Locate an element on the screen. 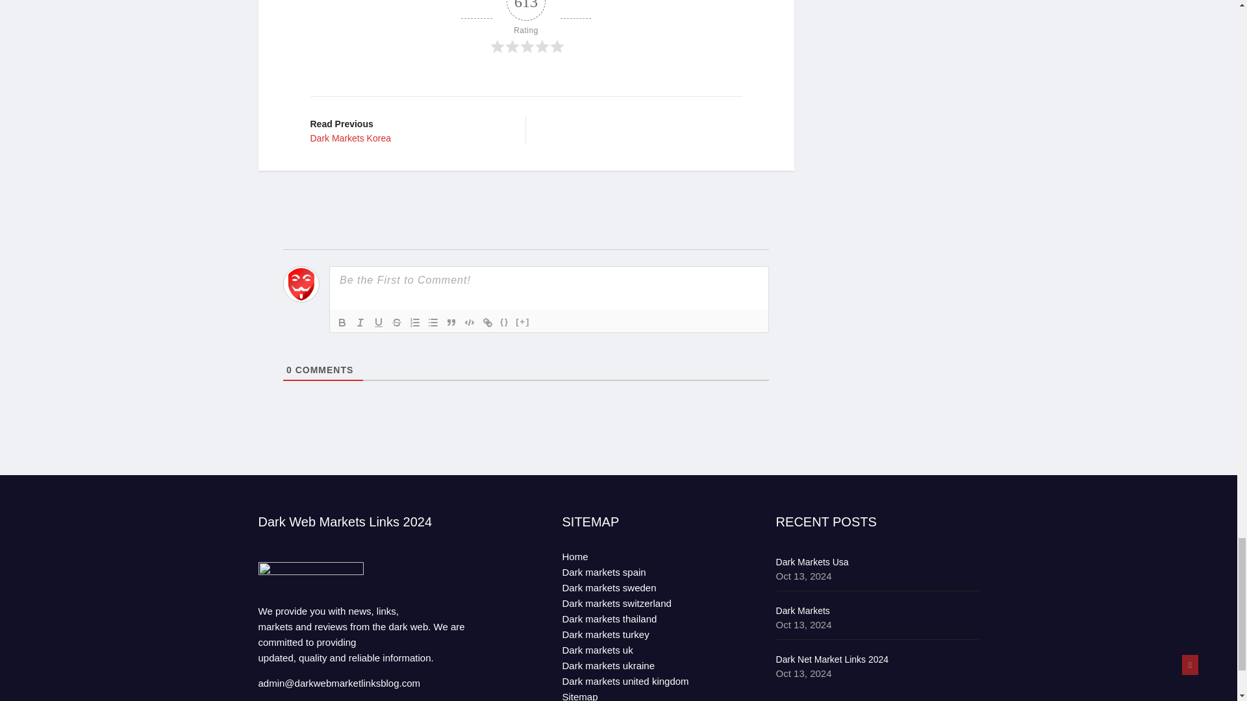 This screenshot has width=1247, height=701. Strike is located at coordinates (408, 130).